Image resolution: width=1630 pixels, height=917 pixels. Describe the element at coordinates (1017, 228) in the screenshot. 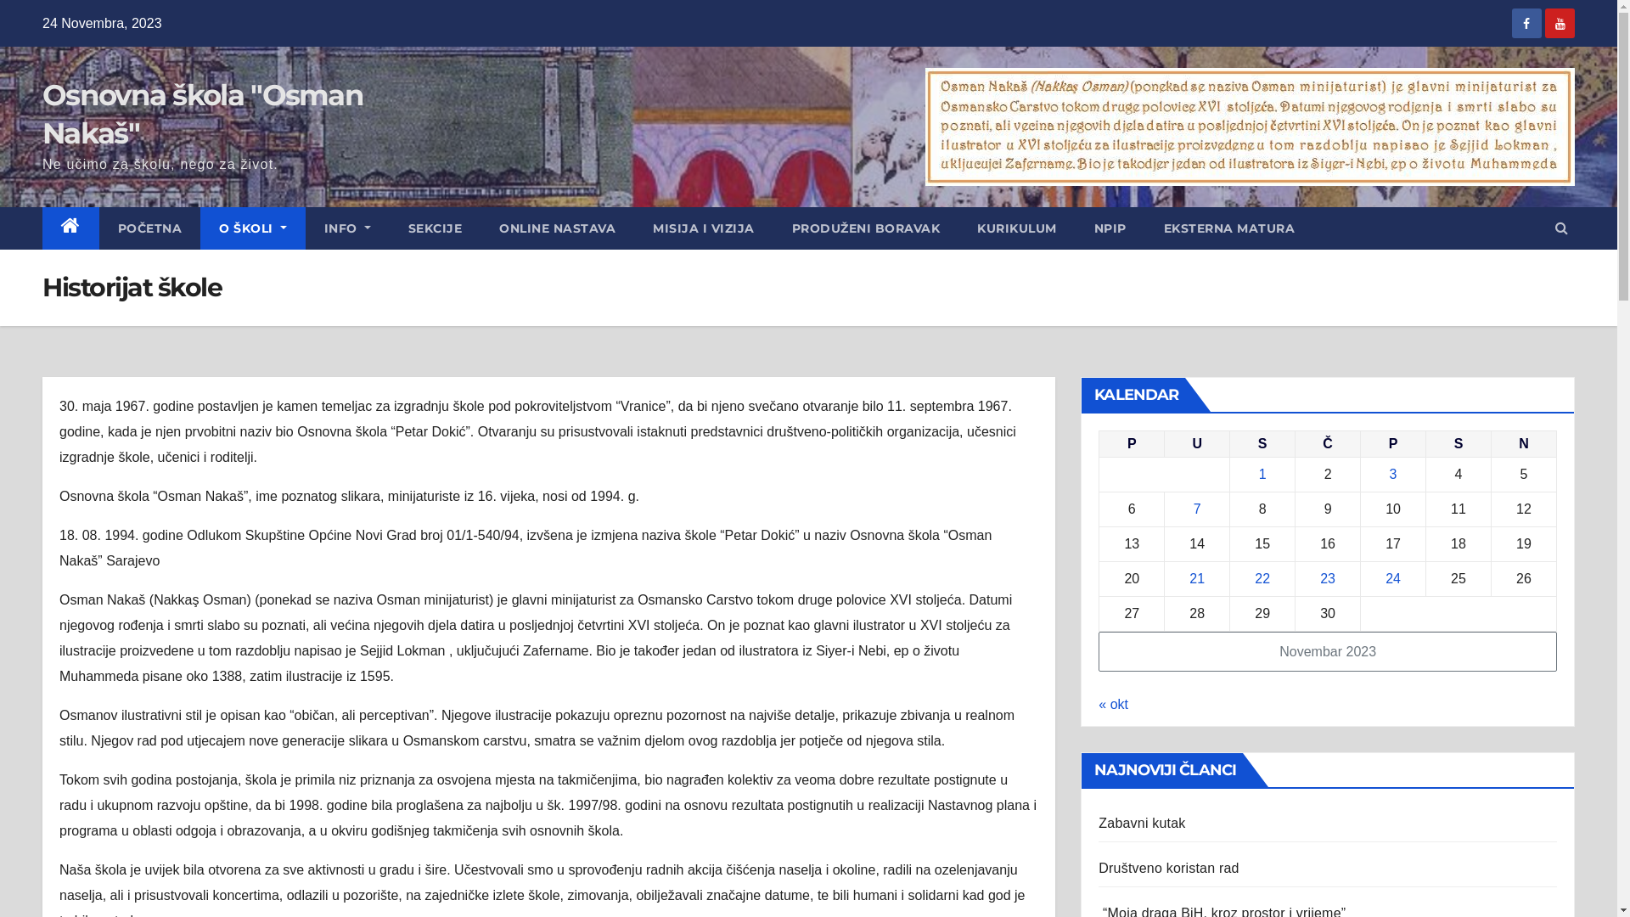

I see `KURIKULUM` at that location.